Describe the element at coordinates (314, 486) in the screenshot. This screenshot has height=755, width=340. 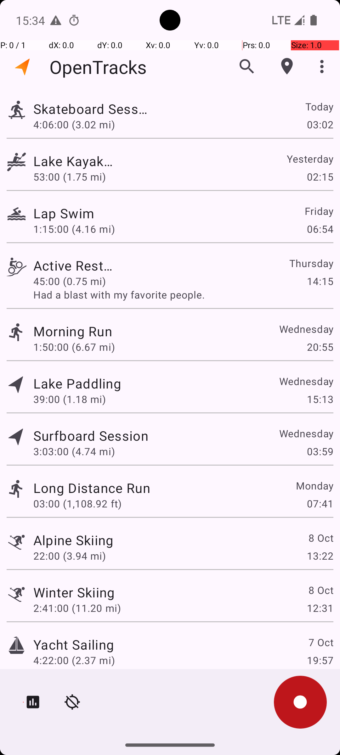
I see `Monday` at that location.